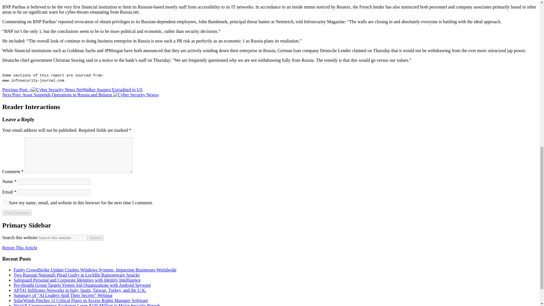 This screenshot has width=544, height=306. I want to click on yes, so click(5, 202).